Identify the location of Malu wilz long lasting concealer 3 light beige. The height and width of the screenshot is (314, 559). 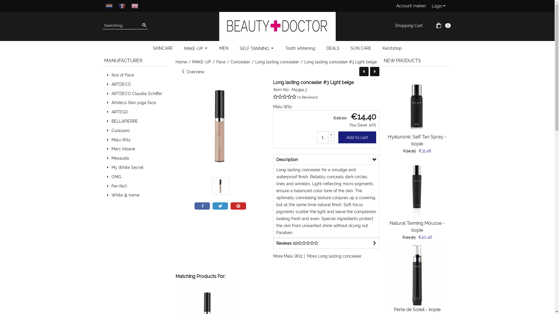
(221, 126).